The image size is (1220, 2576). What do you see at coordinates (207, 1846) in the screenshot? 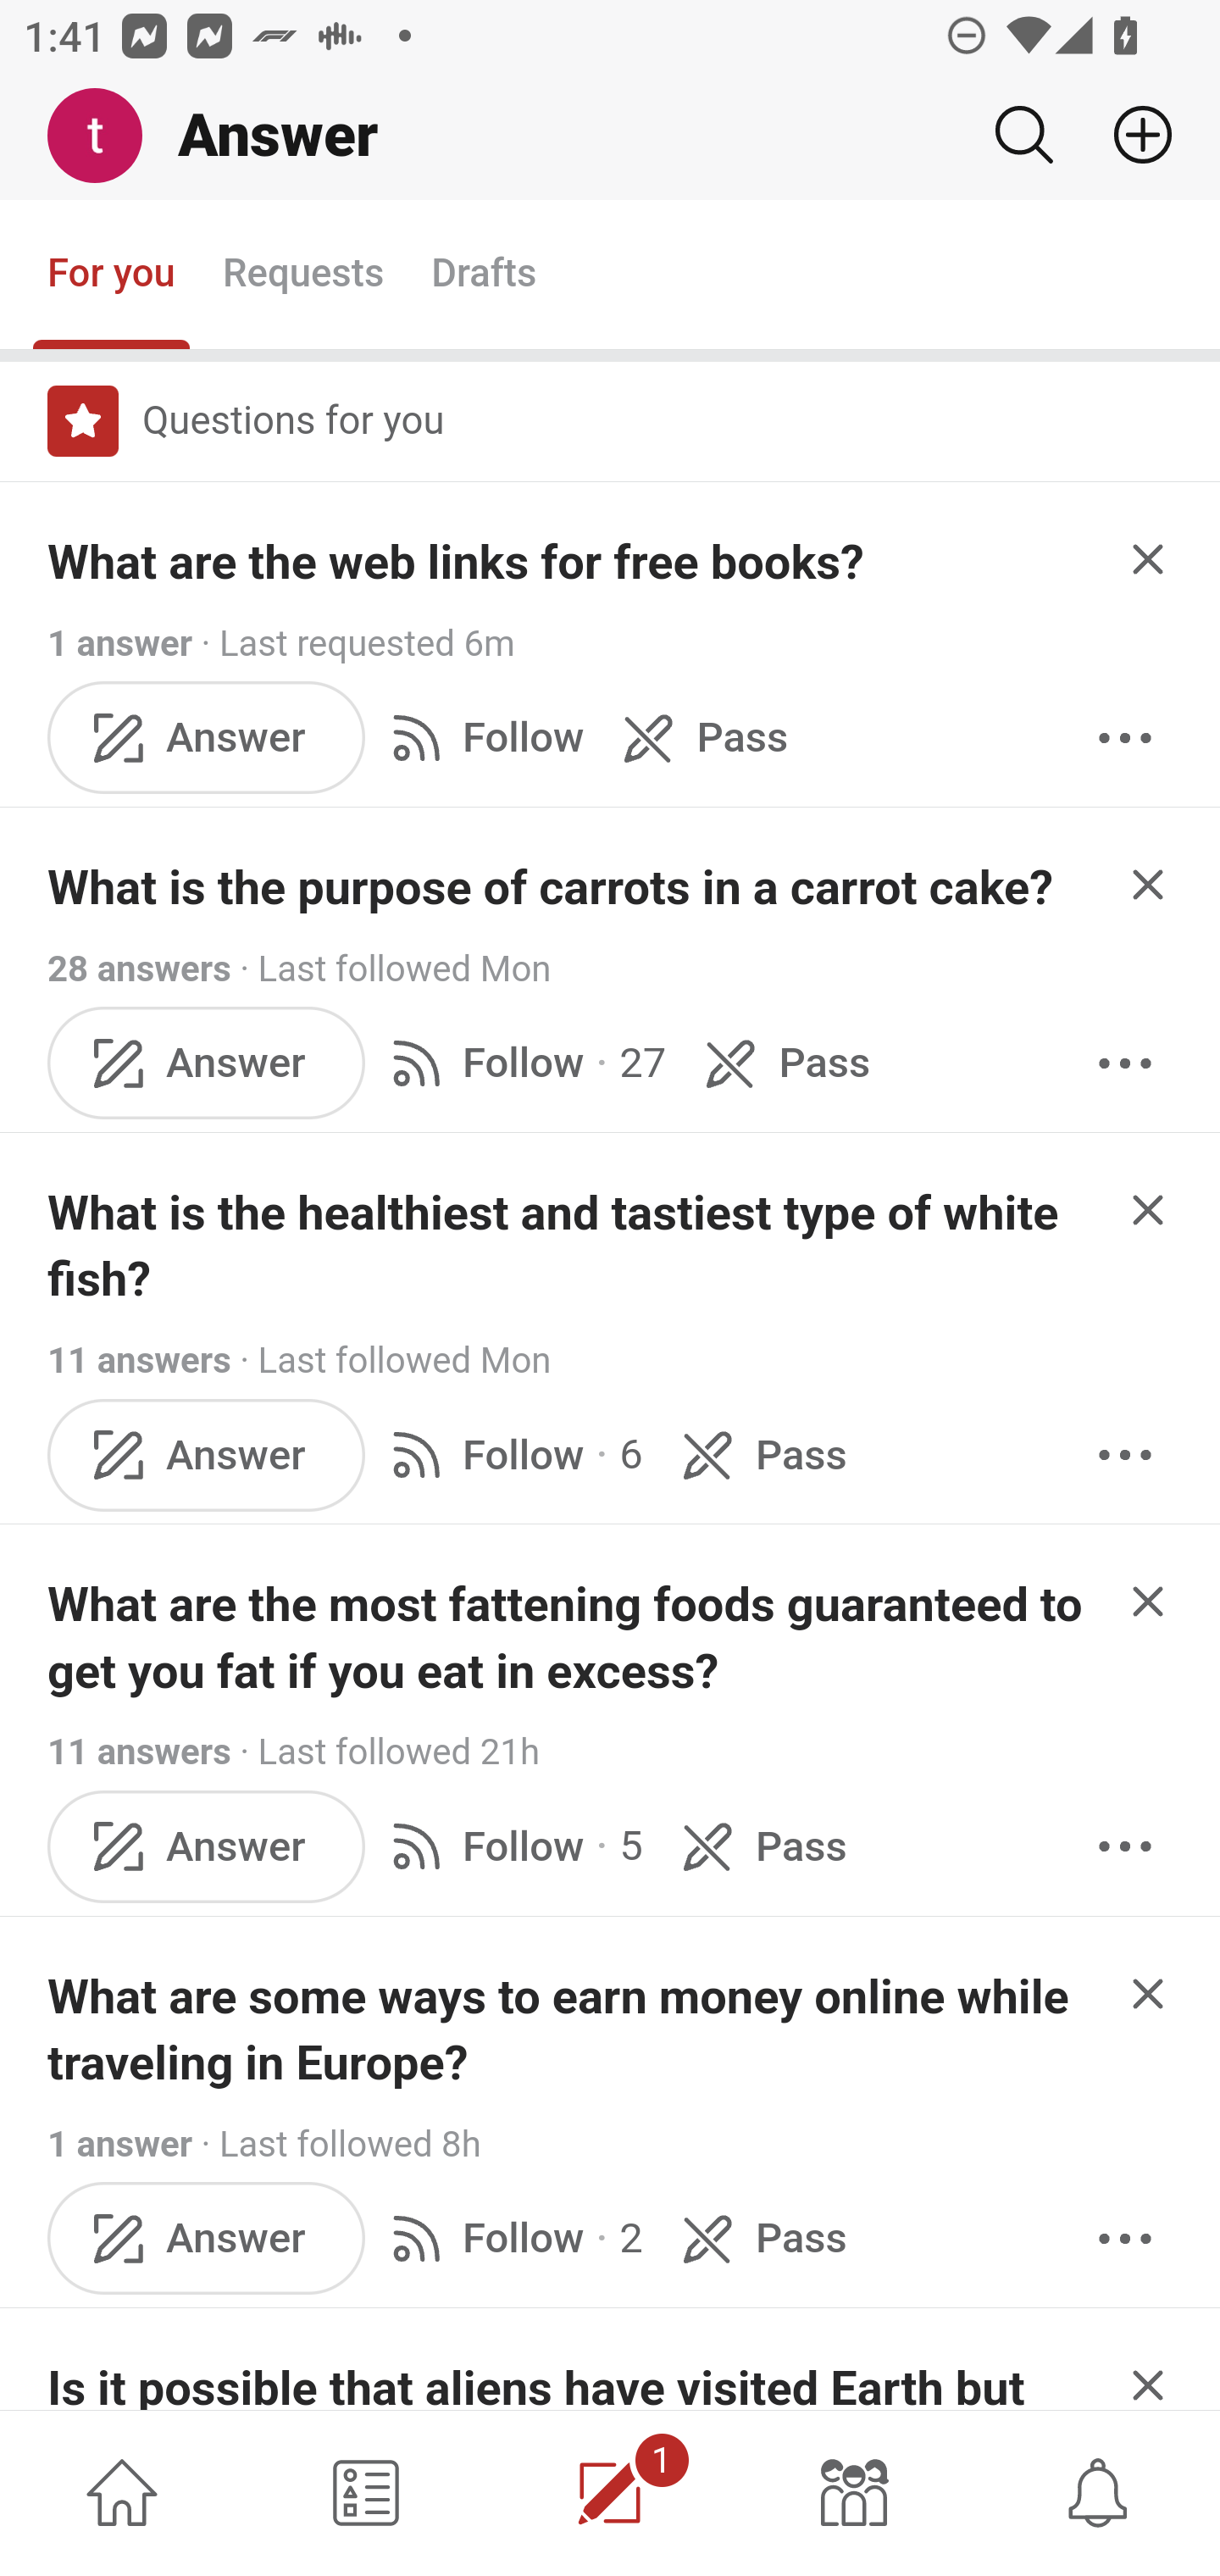
I see `Answer` at bounding box center [207, 1846].